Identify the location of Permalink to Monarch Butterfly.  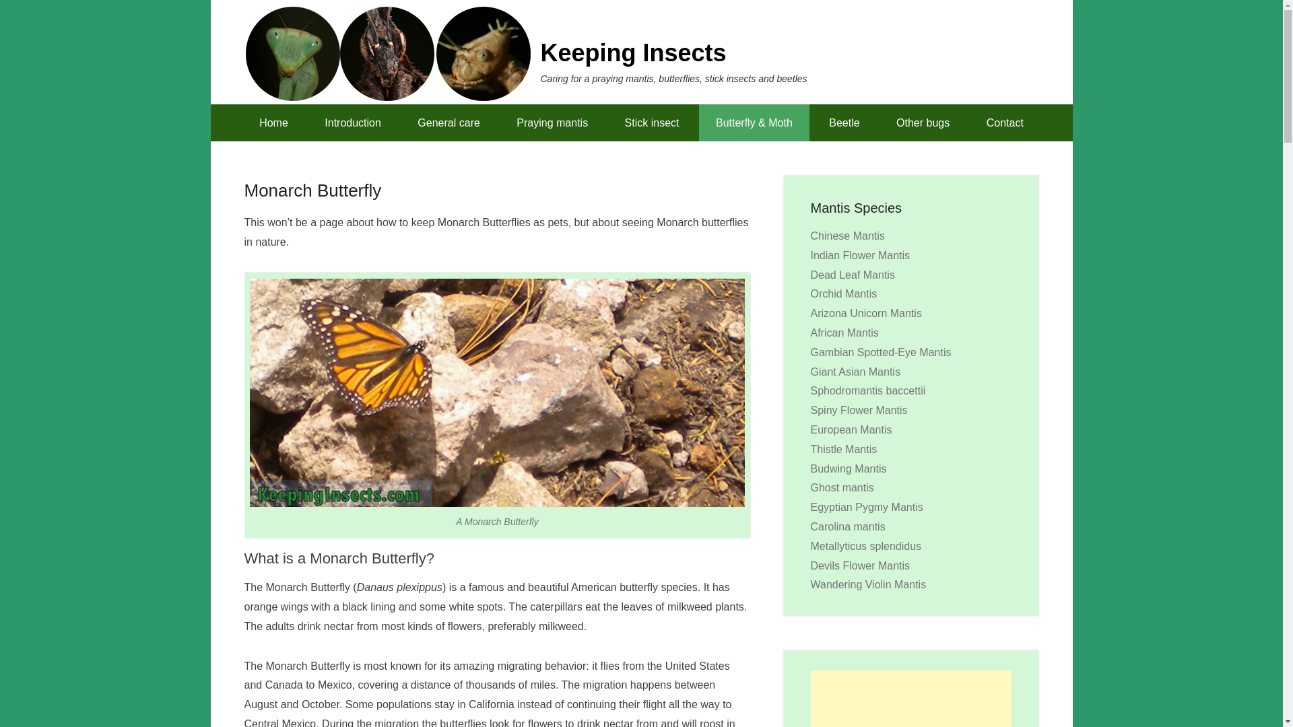
(312, 190).